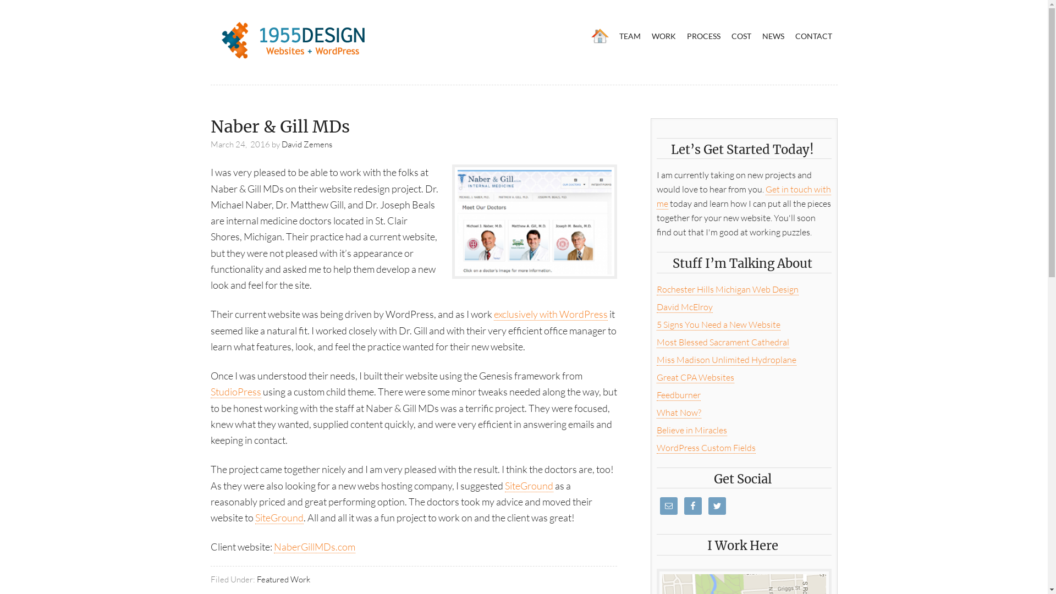 The height and width of the screenshot is (594, 1056). I want to click on Most Blessed Sacrament Cathedral, so click(723, 342).